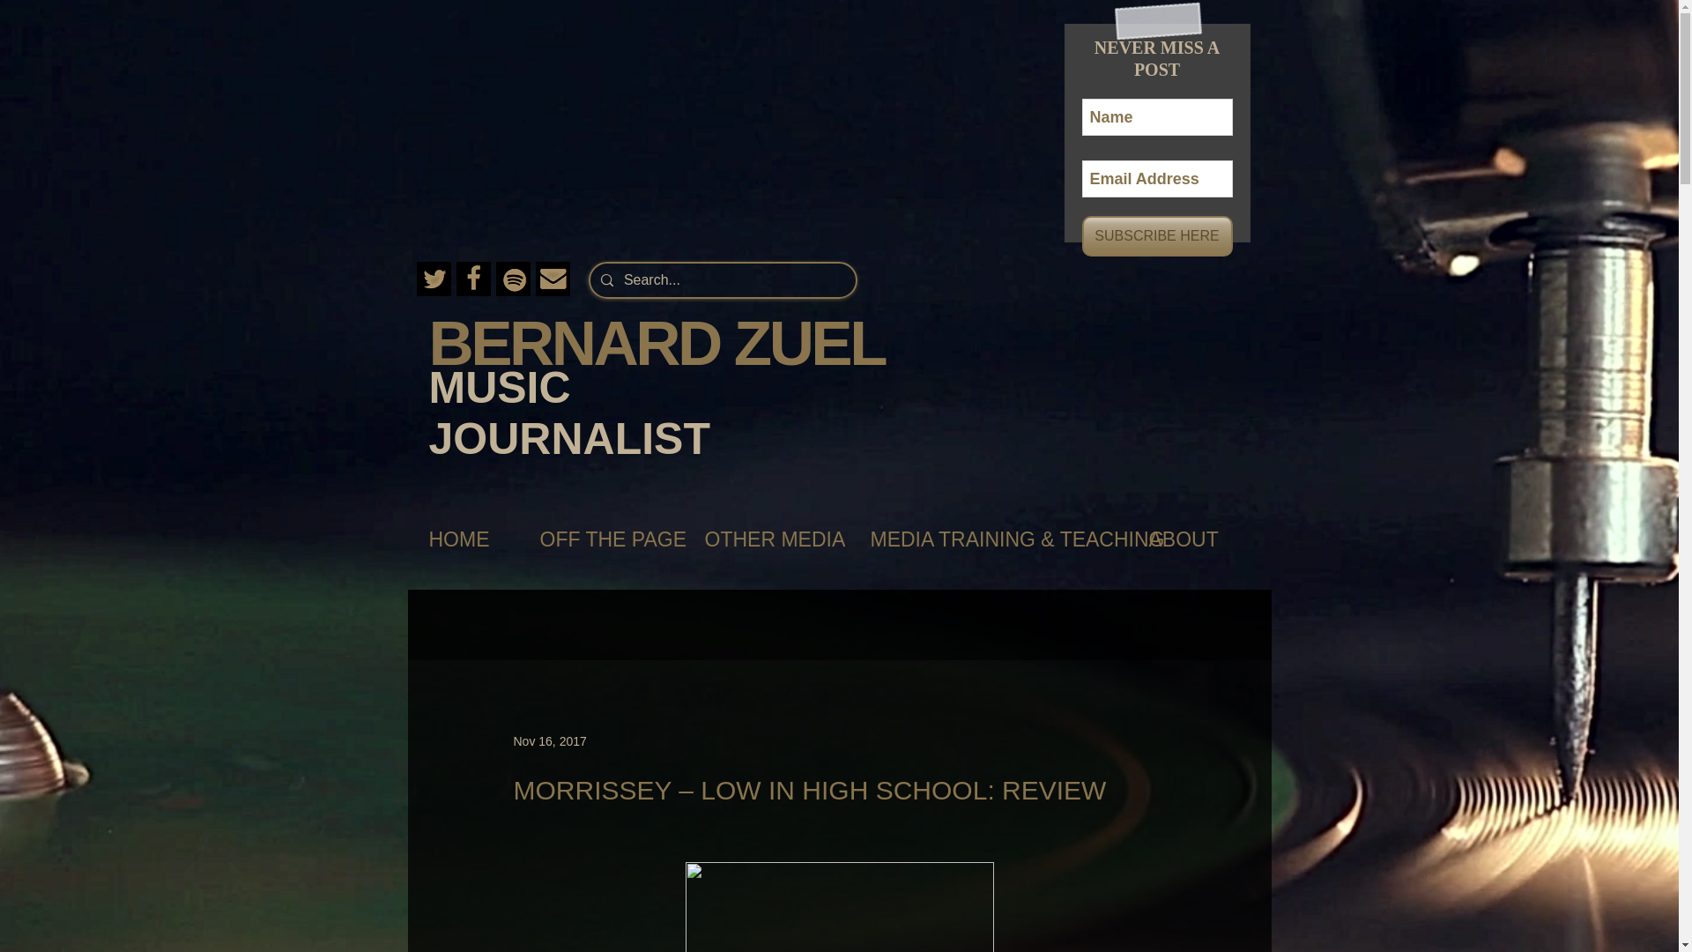 This screenshot has width=1692, height=952. What do you see at coordinates (769, 539) in the screenshot?
I see `OTHER MEDIA` at bounding box center [769, 539].